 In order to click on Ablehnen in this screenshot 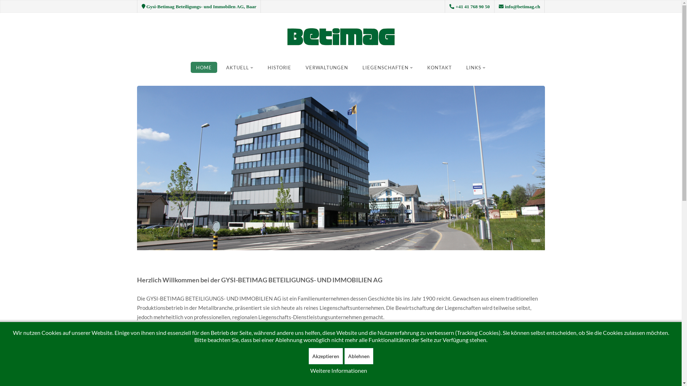, I will do `click(359, 356)`.